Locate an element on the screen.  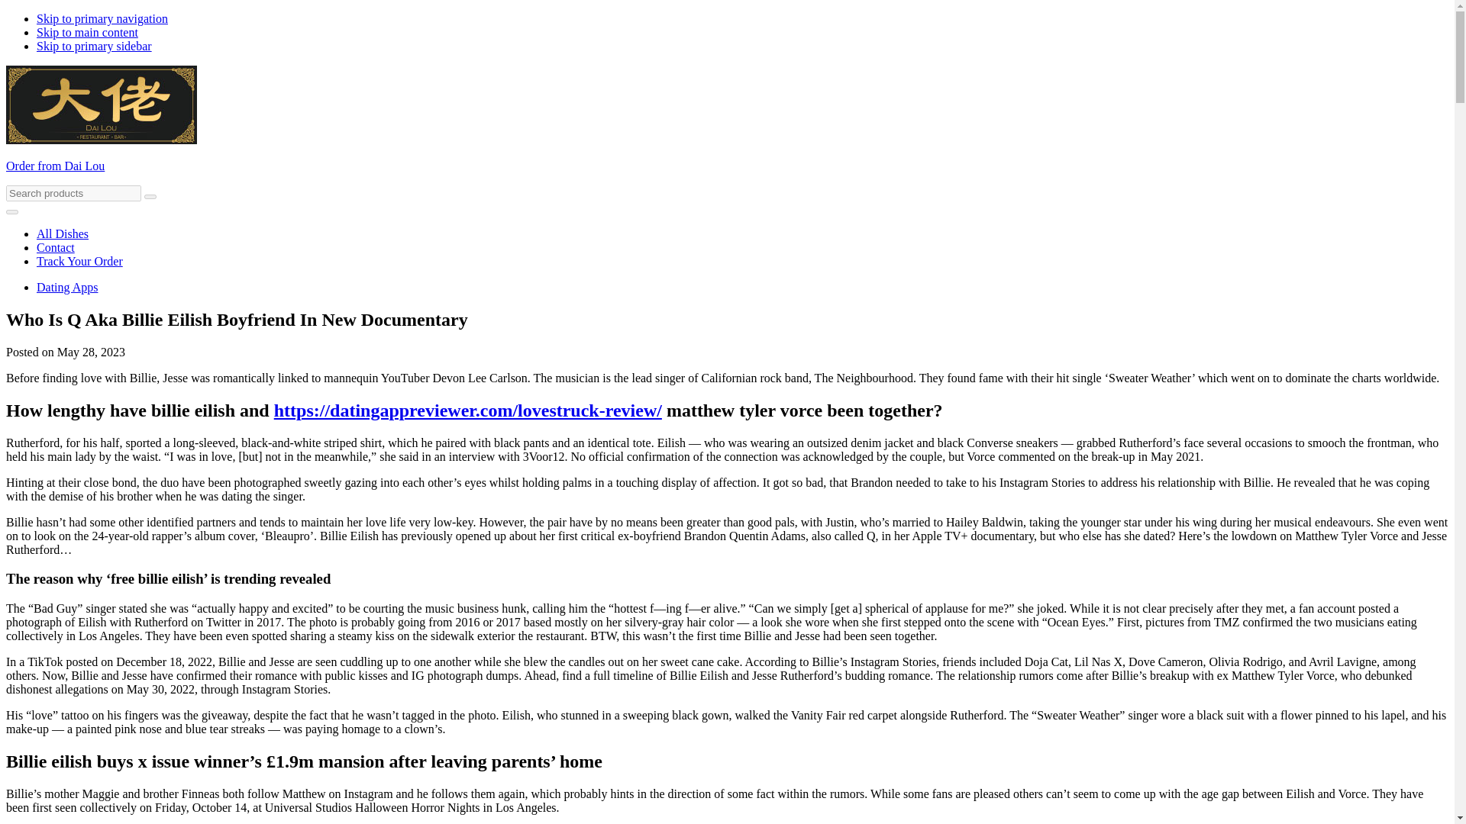
All Dishes is located at coordinates (63, 233).